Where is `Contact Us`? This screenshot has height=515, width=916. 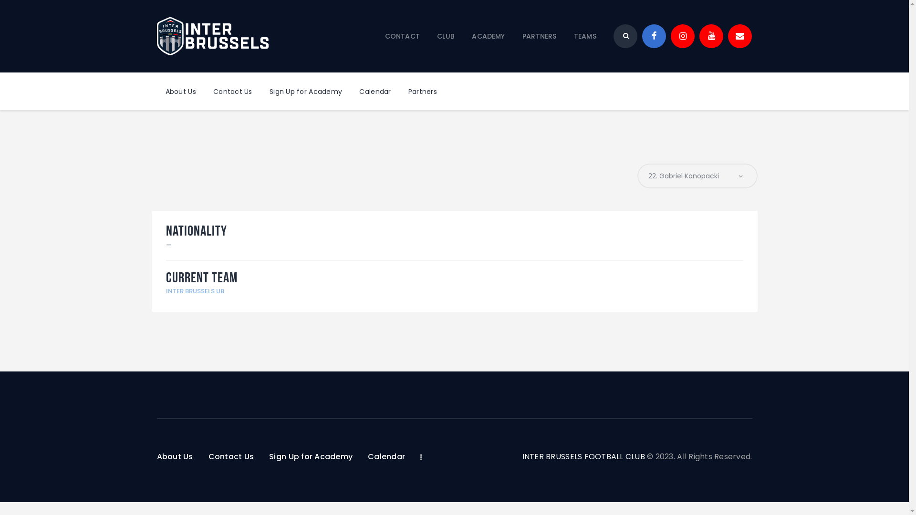 Contact Us is located at coordinates (233, 92).